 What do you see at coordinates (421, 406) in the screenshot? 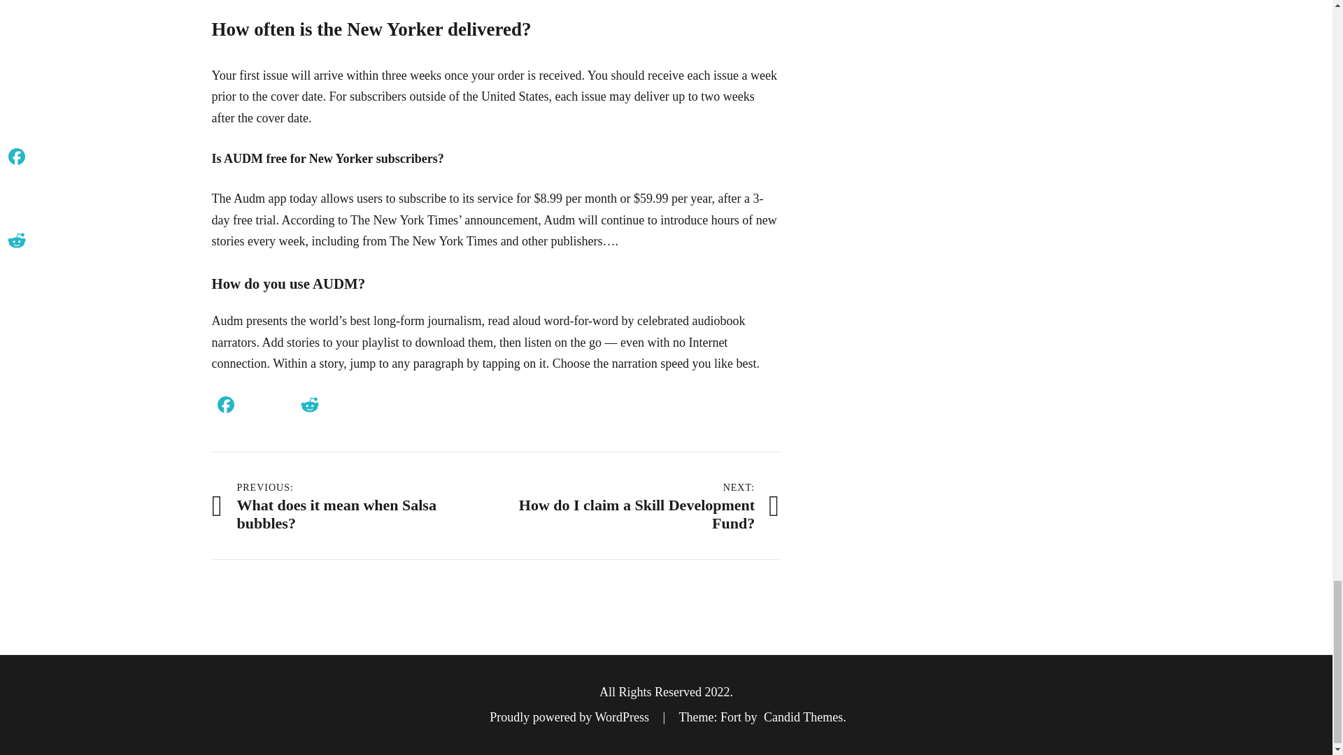
I see `Share` at bounding box center [421, 406].